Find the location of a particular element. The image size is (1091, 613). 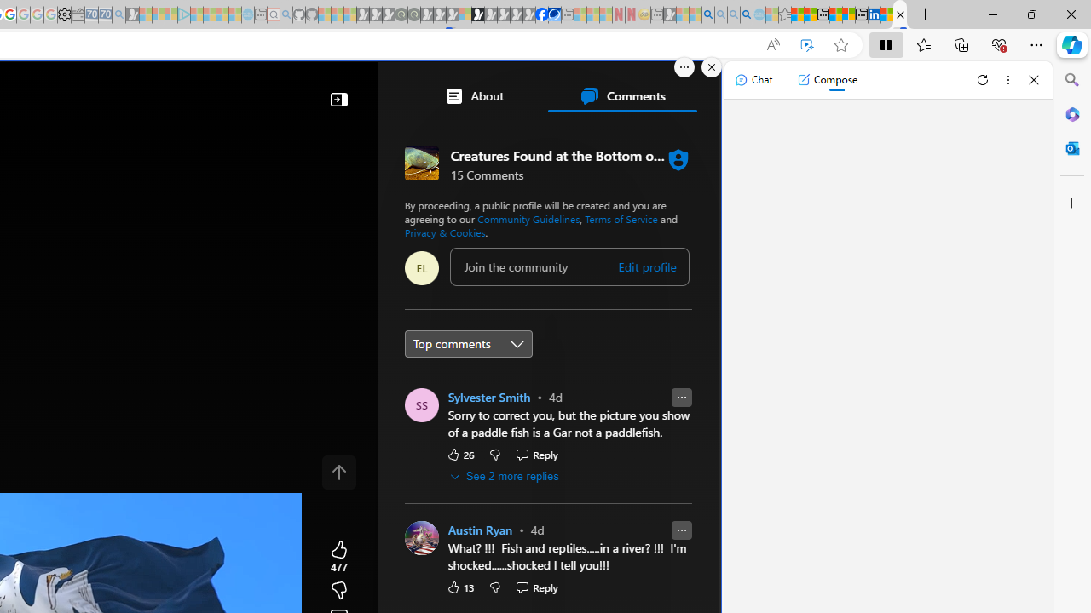

Reply Reply Comment is located at coordinates (537, 587).